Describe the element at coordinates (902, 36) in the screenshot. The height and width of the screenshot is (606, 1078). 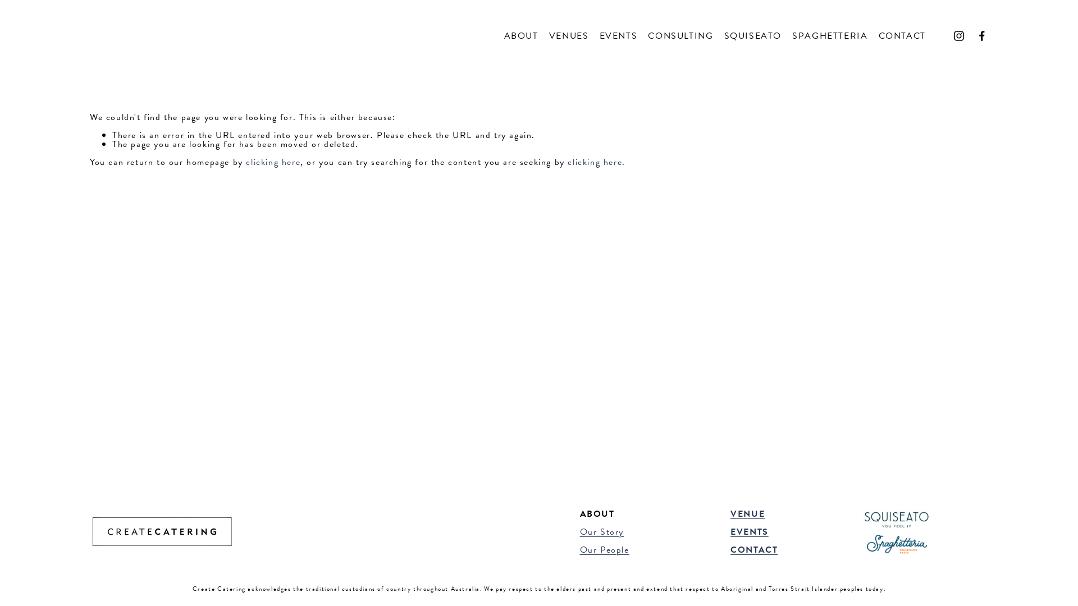
I see `CONTACT` at that location.